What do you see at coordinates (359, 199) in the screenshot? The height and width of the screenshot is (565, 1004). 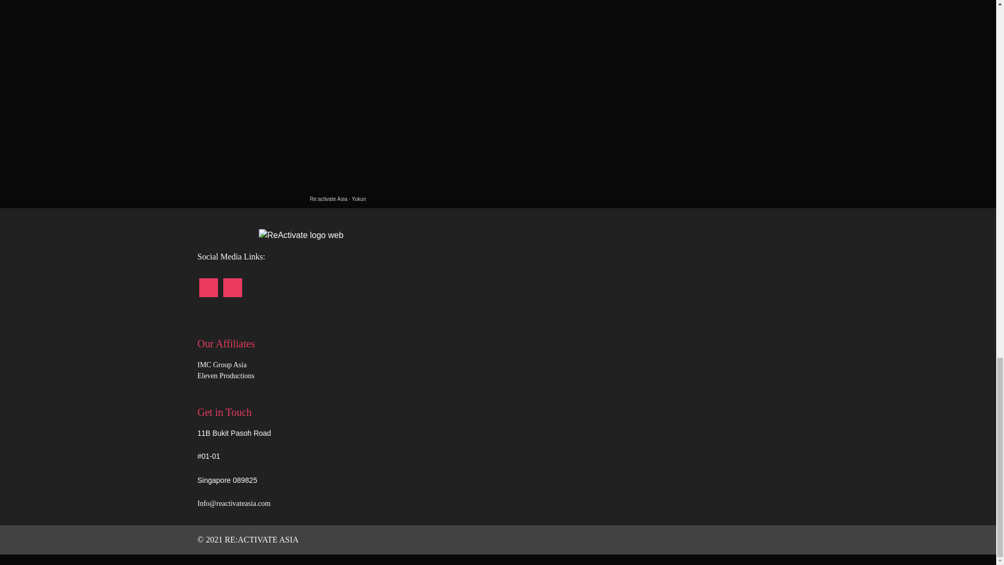 I see `Yukun` at bounding box center [359, 199].